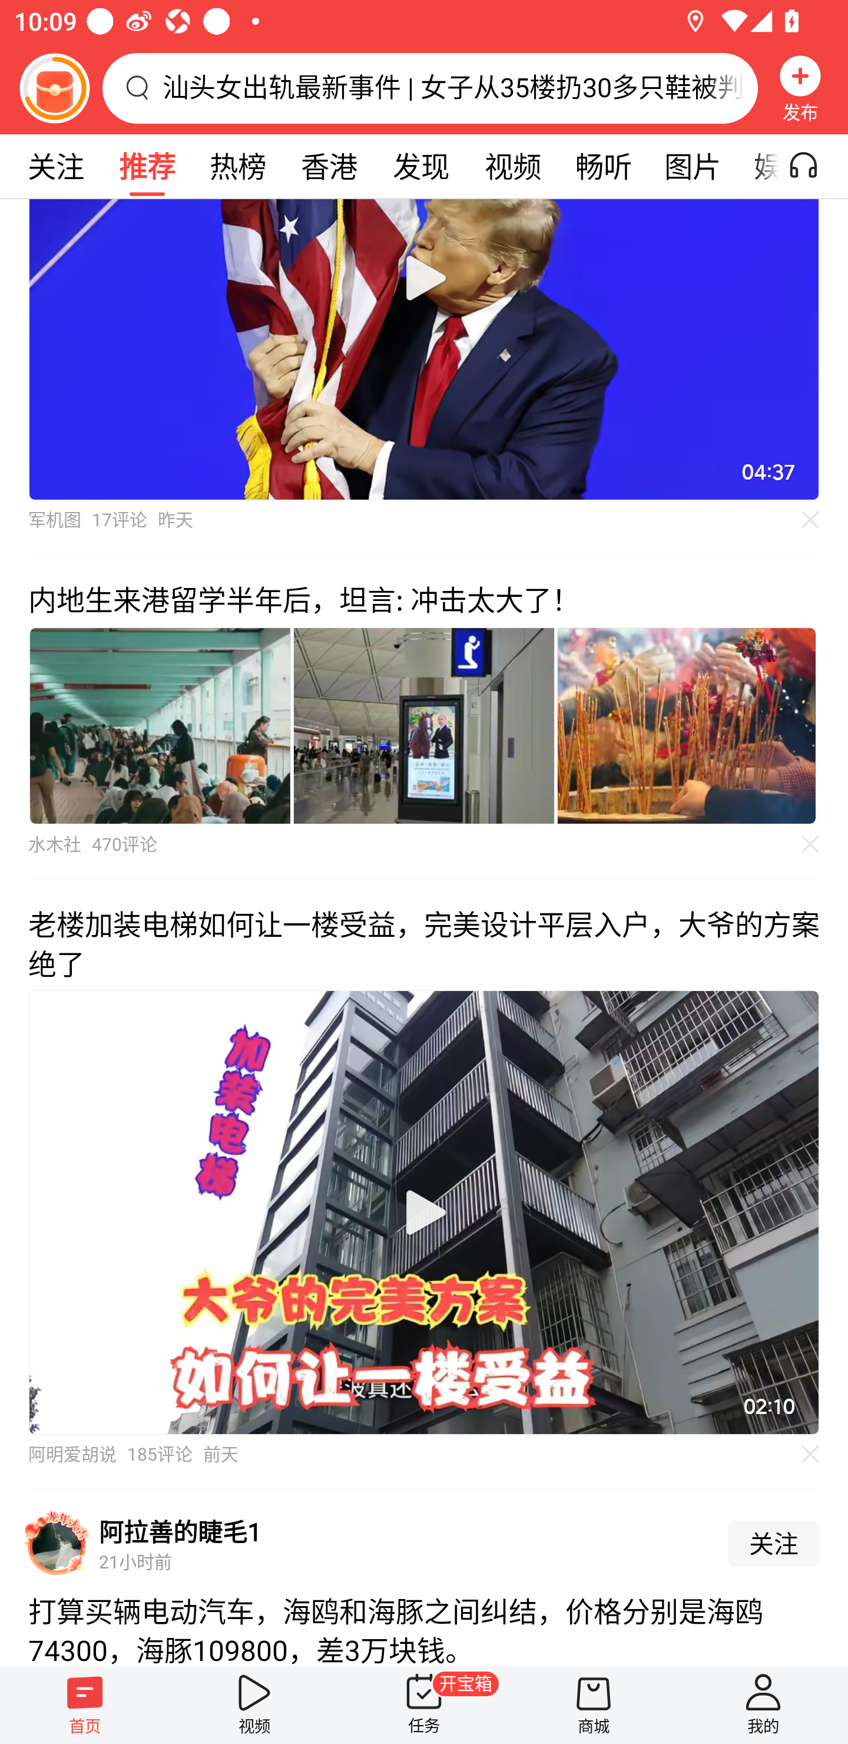 The height and width of the screenshot is (1744, 848). Describe the element at coordinates (254, 1705) in the screenshot. I see `视频` at that location.